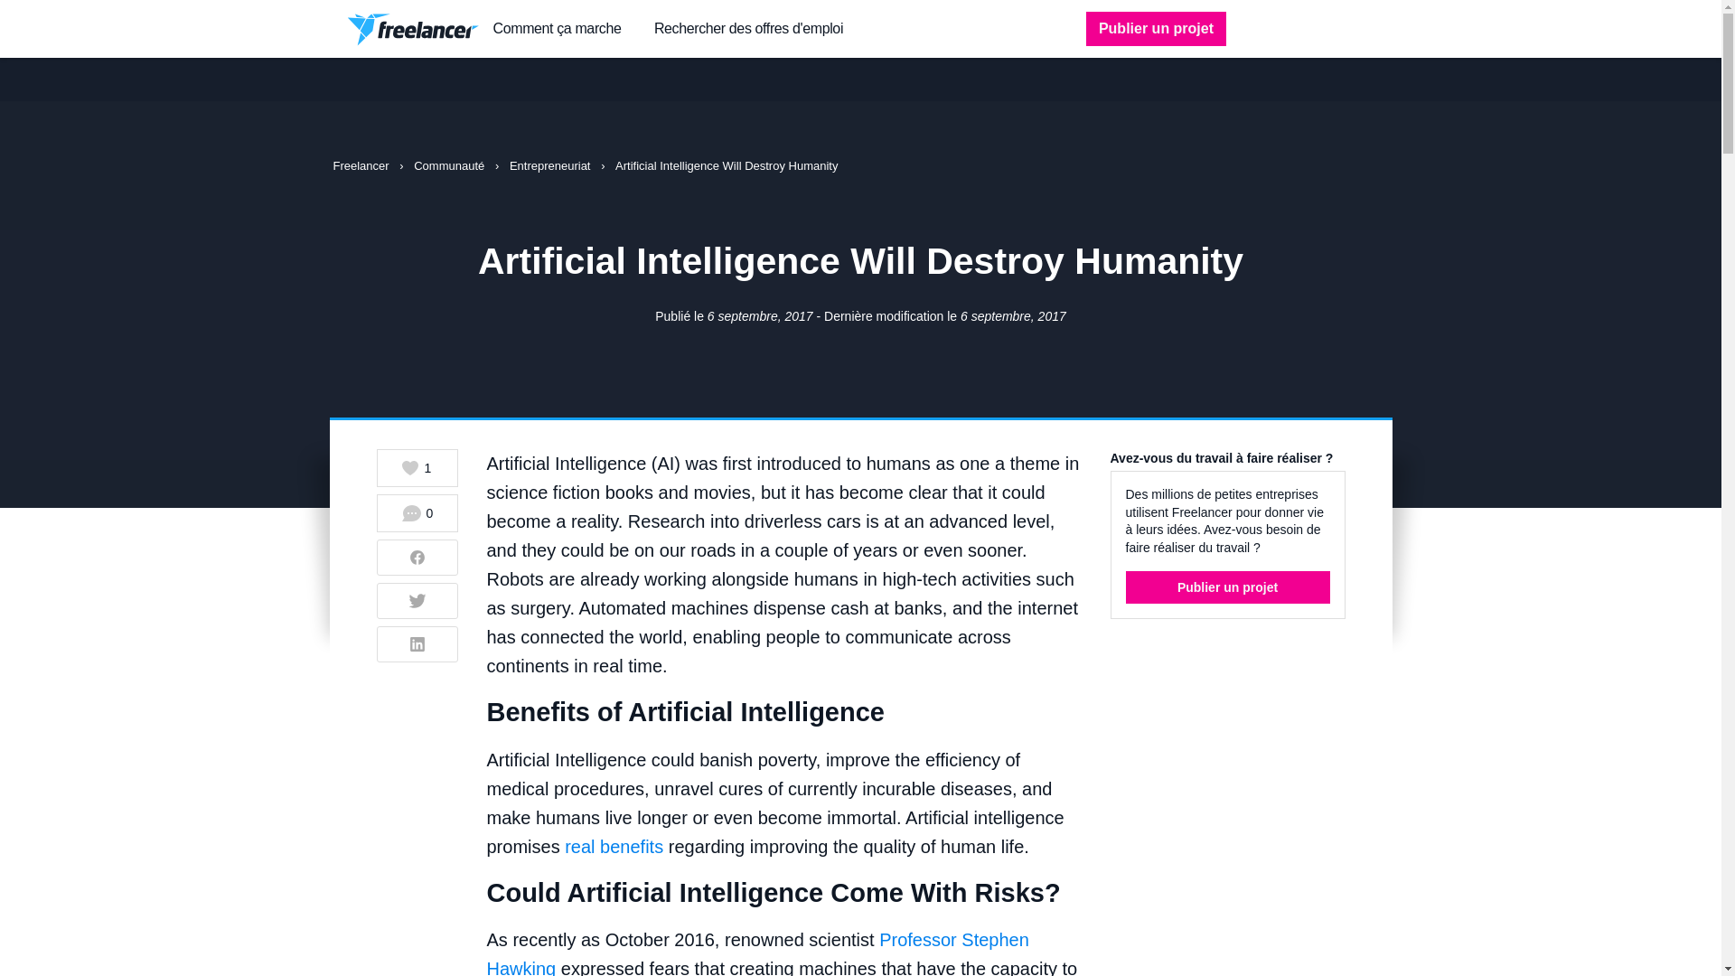 Image resolution: width=1735 pixels, height=976 pixels. Describe the element at coordinates (614, 846) in the screenshot. I see `real benefits` at that location.